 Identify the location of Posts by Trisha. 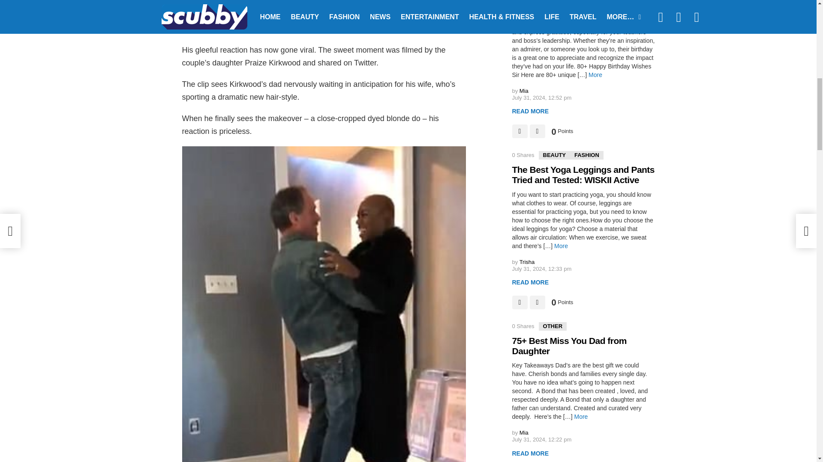
(527, 262).